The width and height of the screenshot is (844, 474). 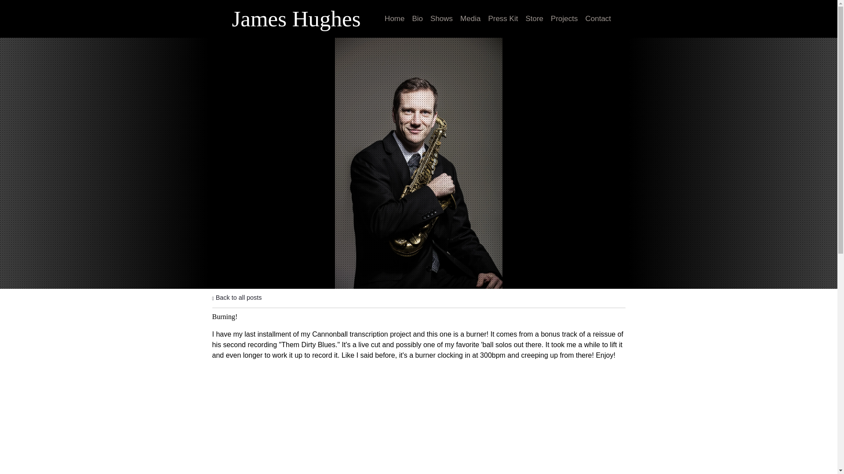 I want to click on James Hughes, so click(x=295, y=22).